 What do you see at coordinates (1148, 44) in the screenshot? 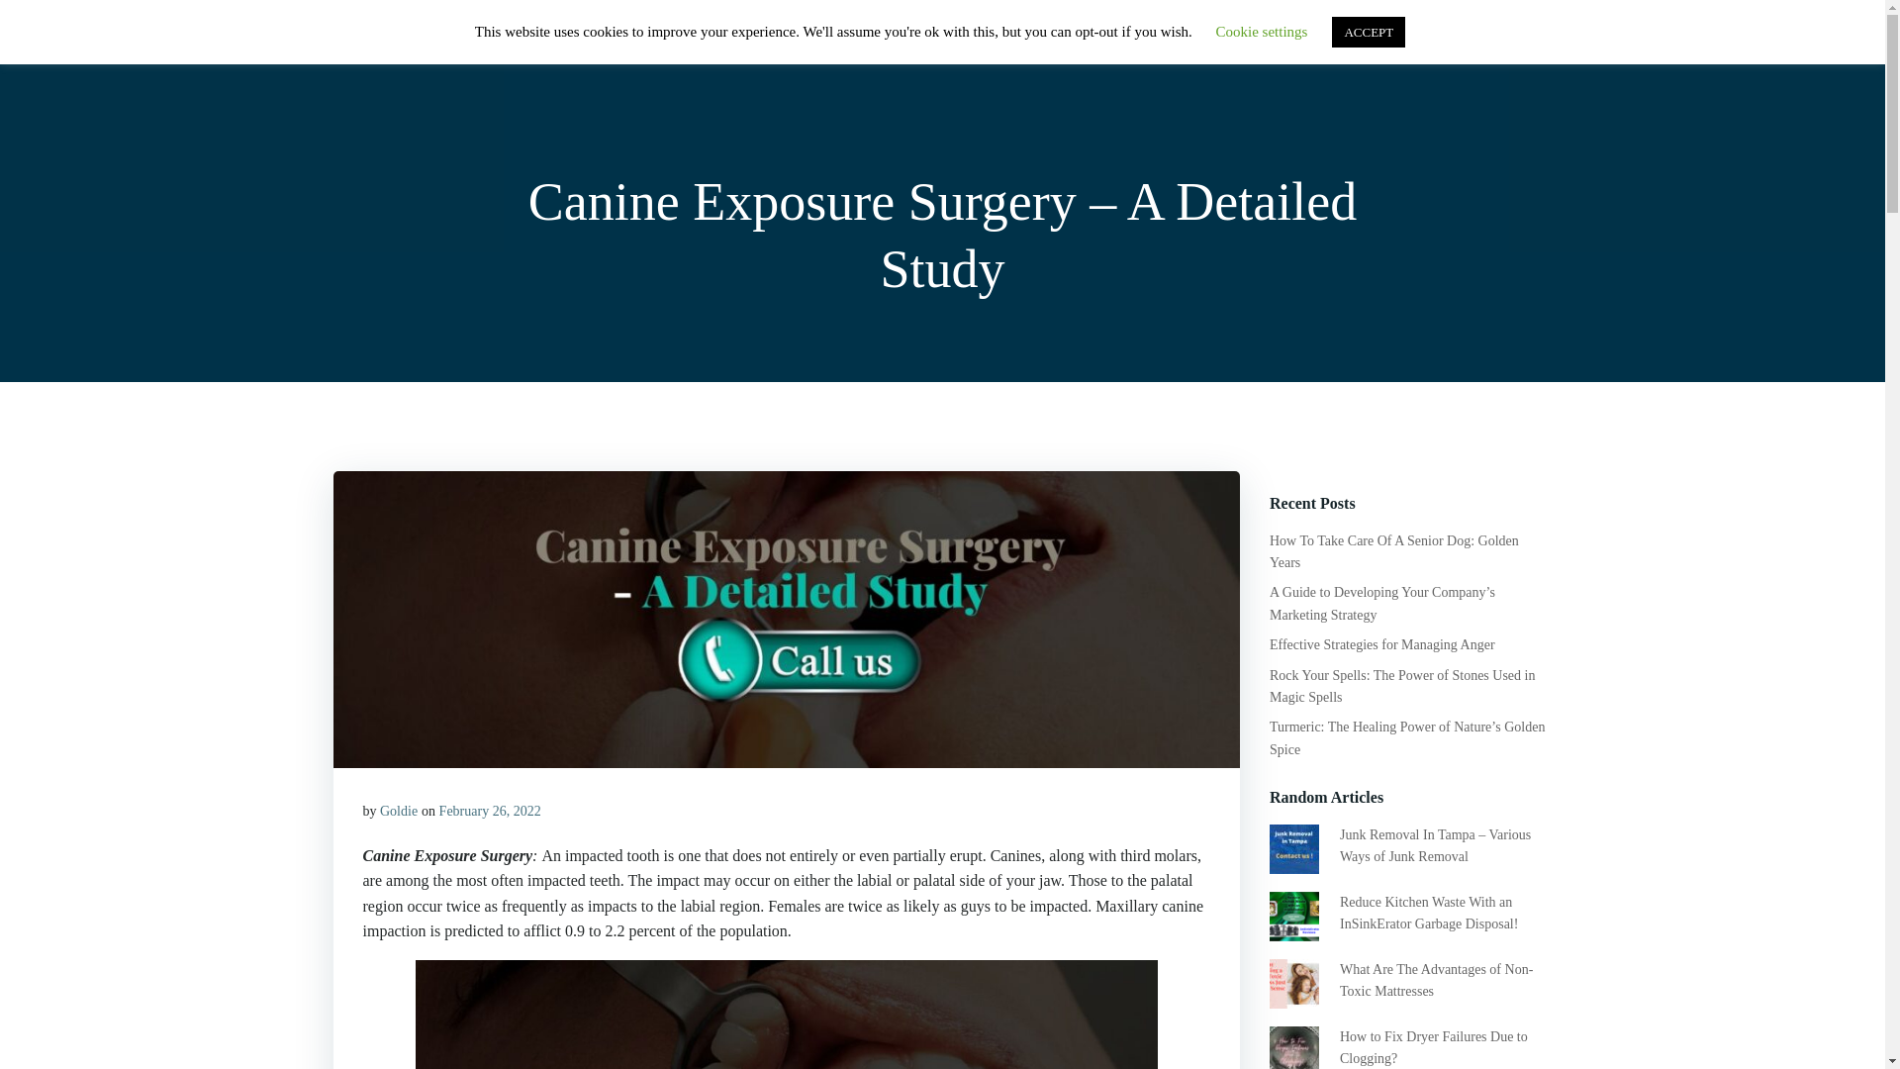
I see `HOME` at bounding box center [1148, 44].